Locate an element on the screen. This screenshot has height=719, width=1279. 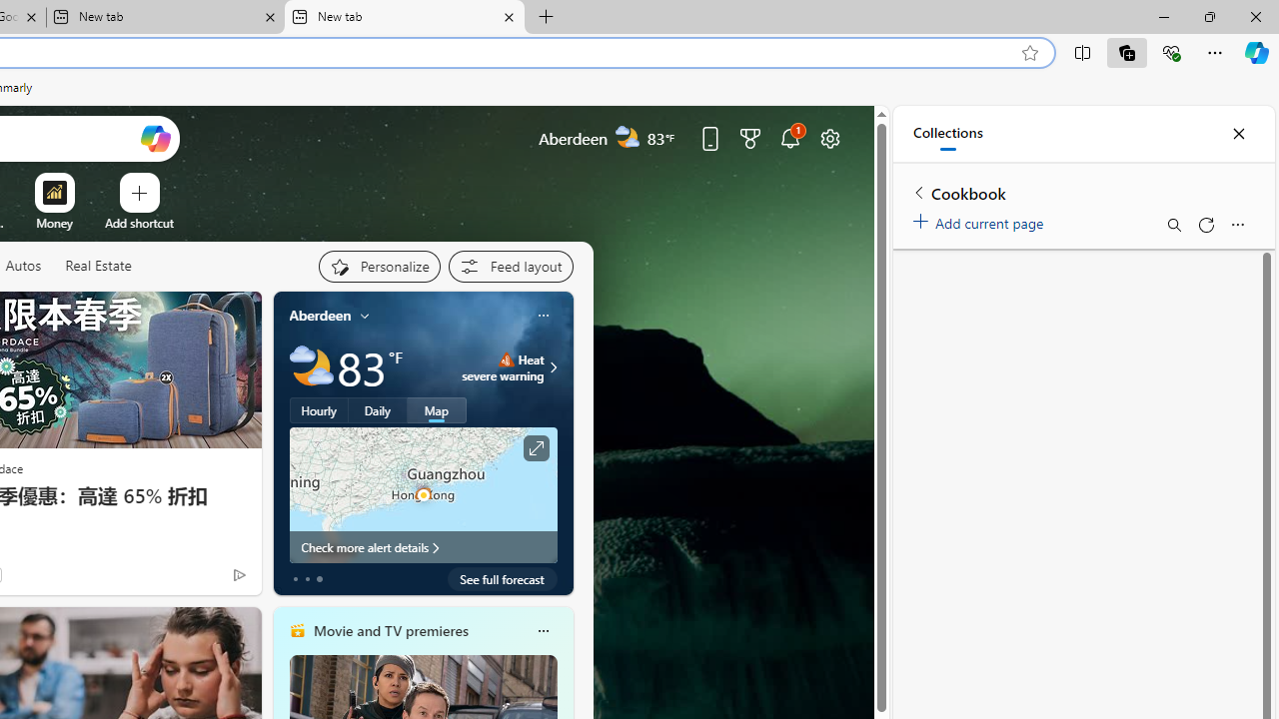
You're following The Weather Channel is located at coordinates (197, 579).